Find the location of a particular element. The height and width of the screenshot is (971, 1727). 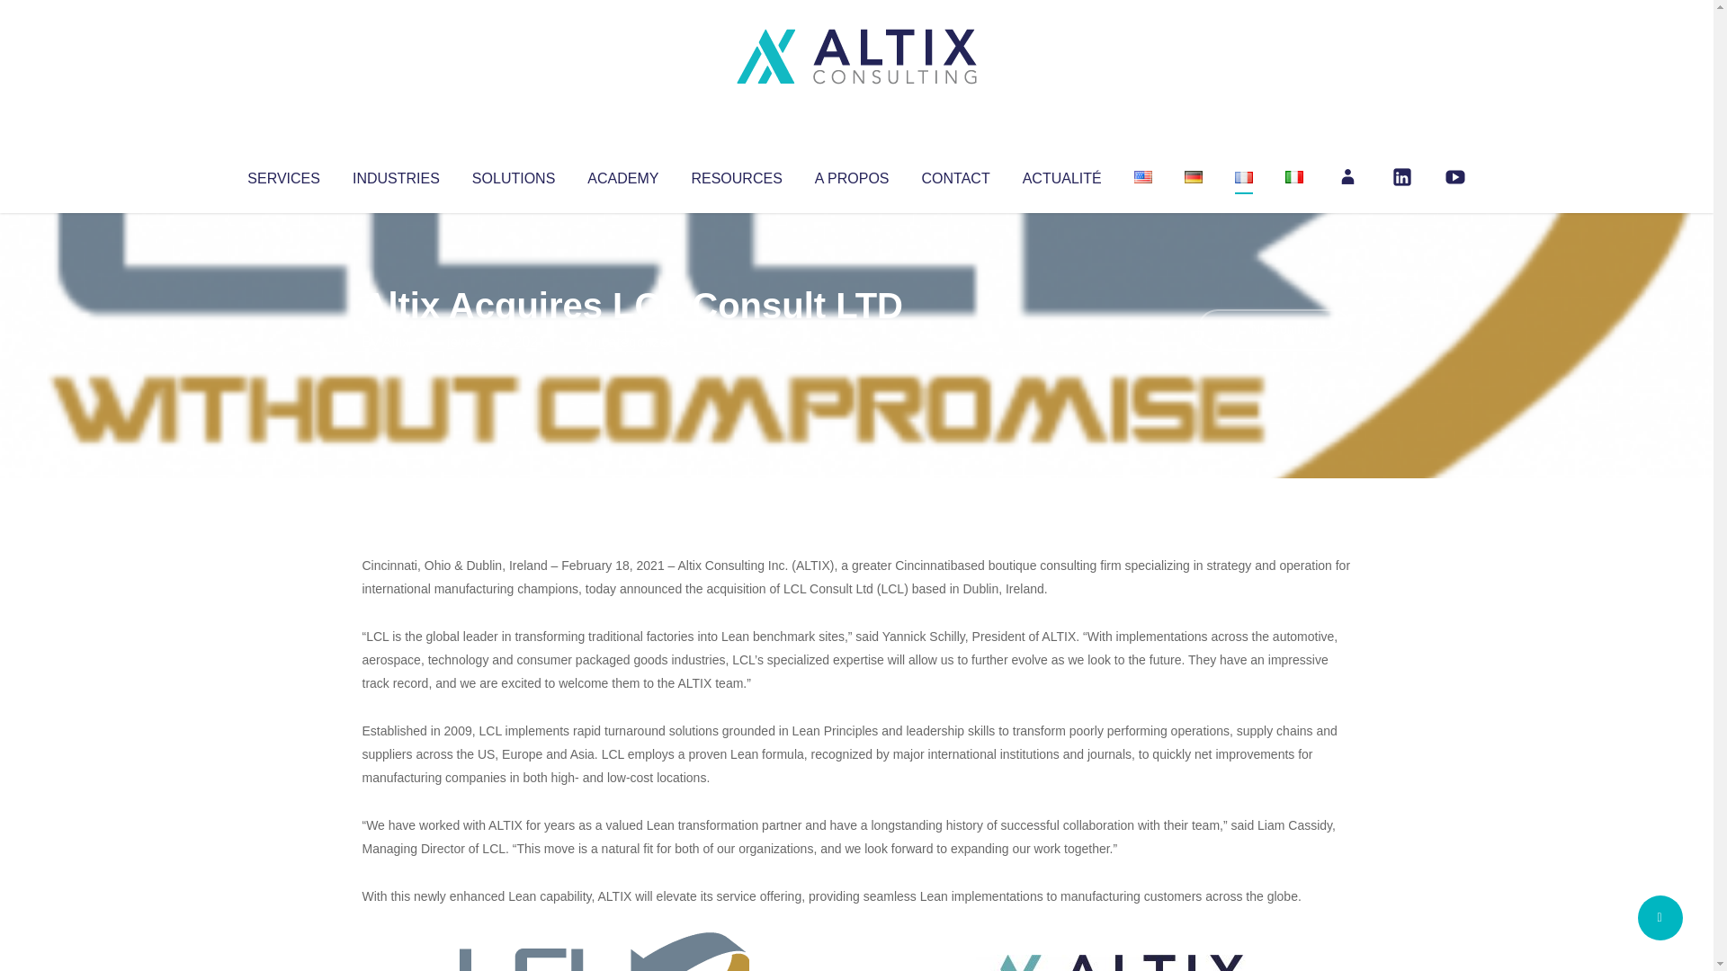

ACADEMY is located at coordinates (622, 174).